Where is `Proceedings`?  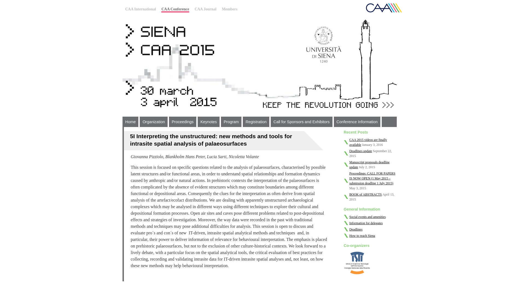 Proceedings is located at coordinates (183, 122).